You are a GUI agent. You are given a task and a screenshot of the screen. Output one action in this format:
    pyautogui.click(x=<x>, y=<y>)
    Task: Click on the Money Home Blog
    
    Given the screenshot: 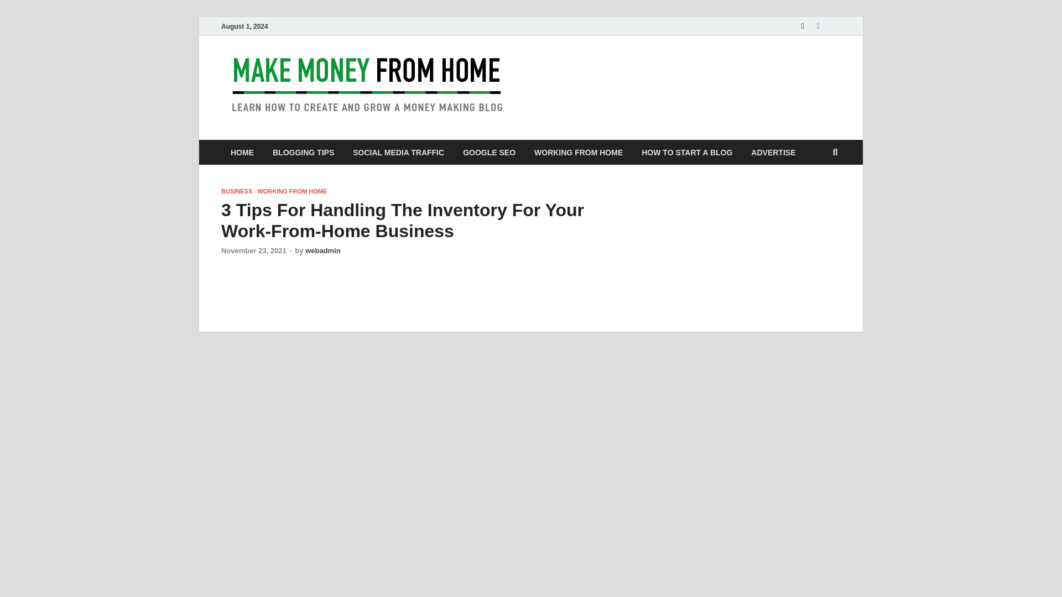 What is the action you would take?
    pyautogui.click(x=610, y=74)
    